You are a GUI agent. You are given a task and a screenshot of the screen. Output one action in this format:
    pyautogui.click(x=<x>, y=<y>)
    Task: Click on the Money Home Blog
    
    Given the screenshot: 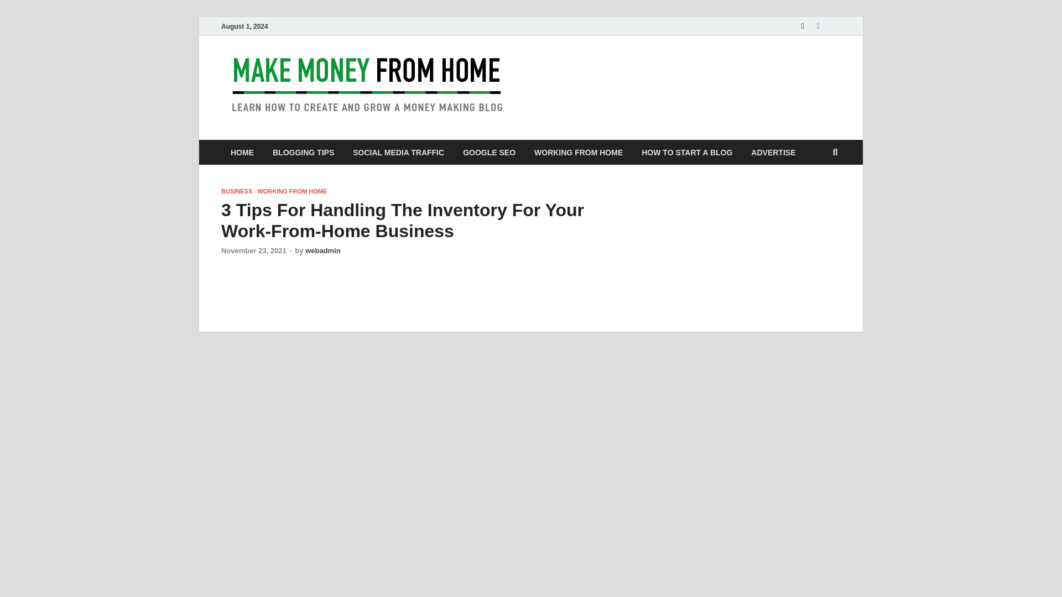 What is the action you would take?
    pyautogui.click(x=610, y=74)
    